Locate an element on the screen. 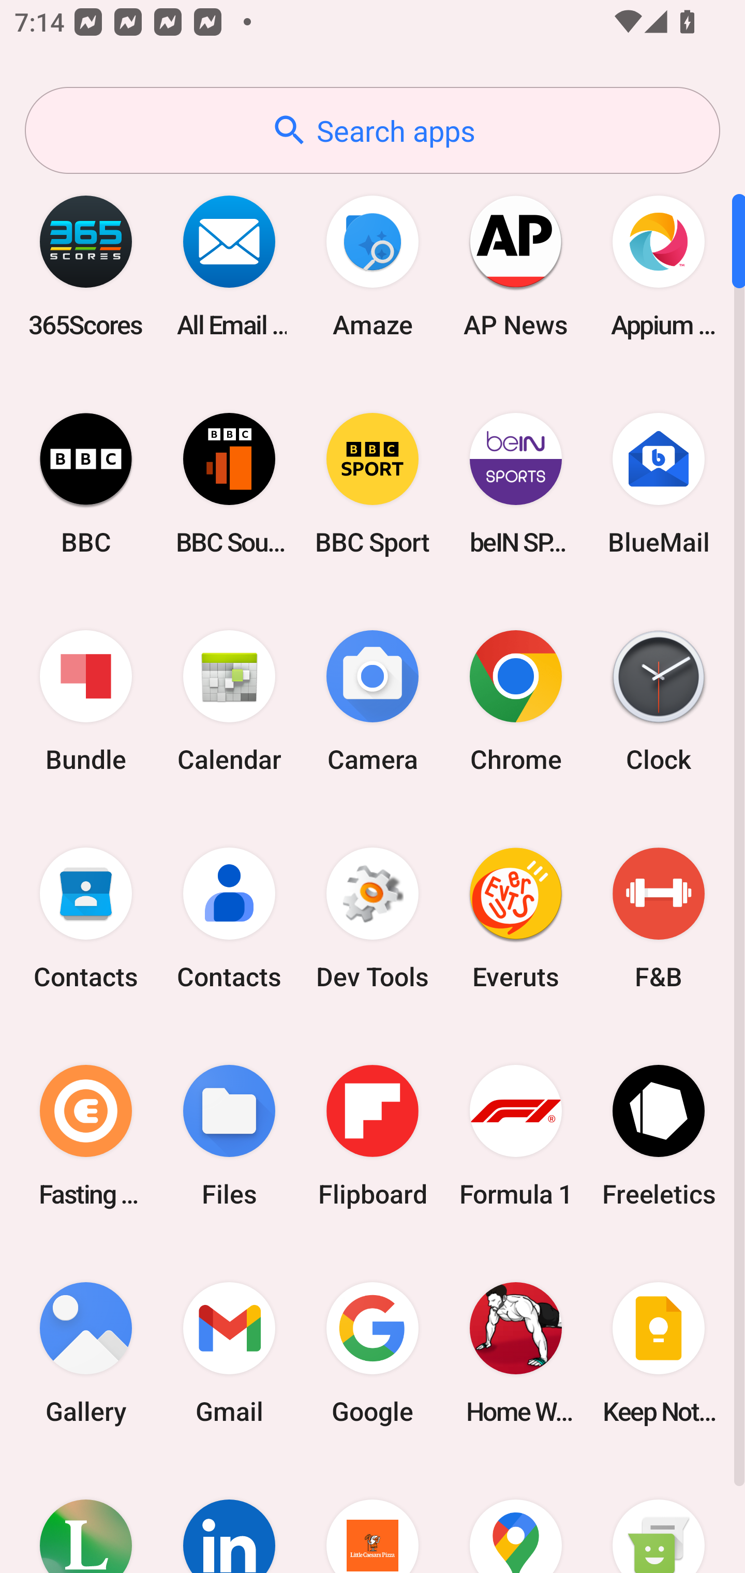 The image size is (745, 1573). Bundle is located at coordinates (86, 702).